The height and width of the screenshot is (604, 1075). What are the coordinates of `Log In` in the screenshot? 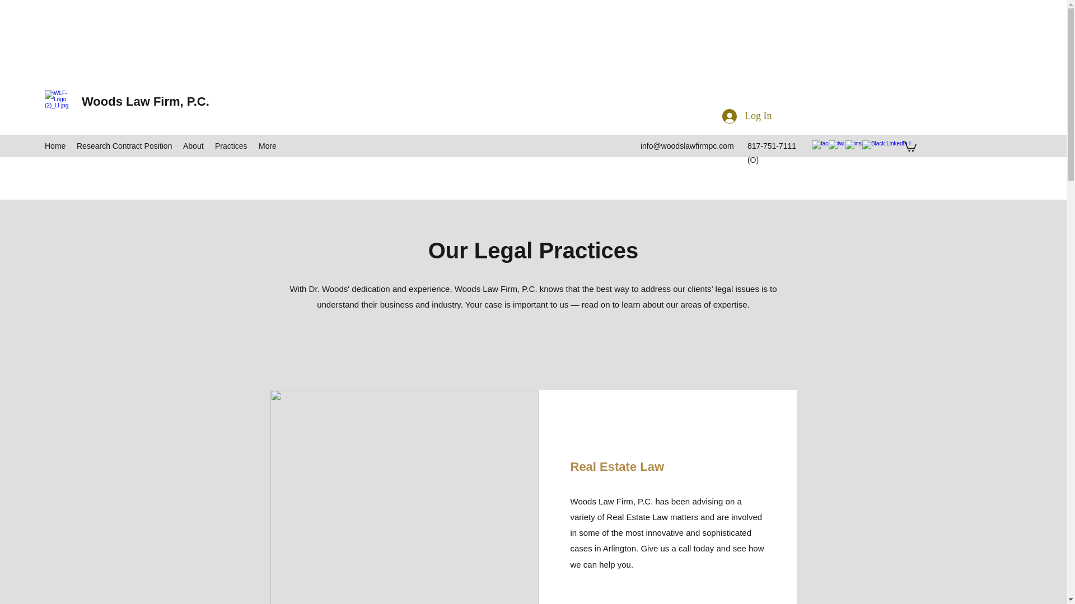 It's located at (747, 116).